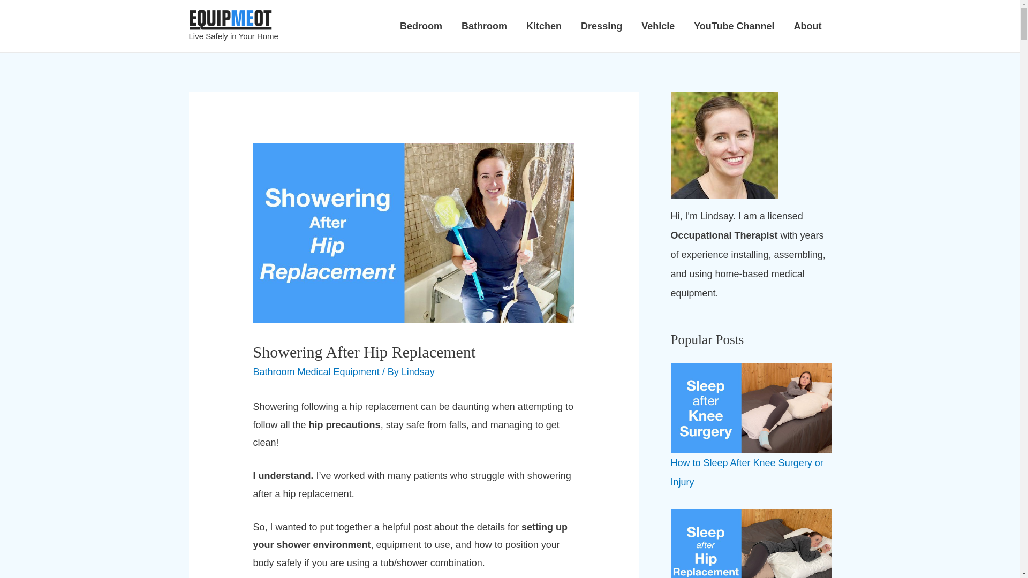  What do you see at coordinates (734, 26) in the screenshot?
I see `YouTube Channel` at bounding box center [734, 26].